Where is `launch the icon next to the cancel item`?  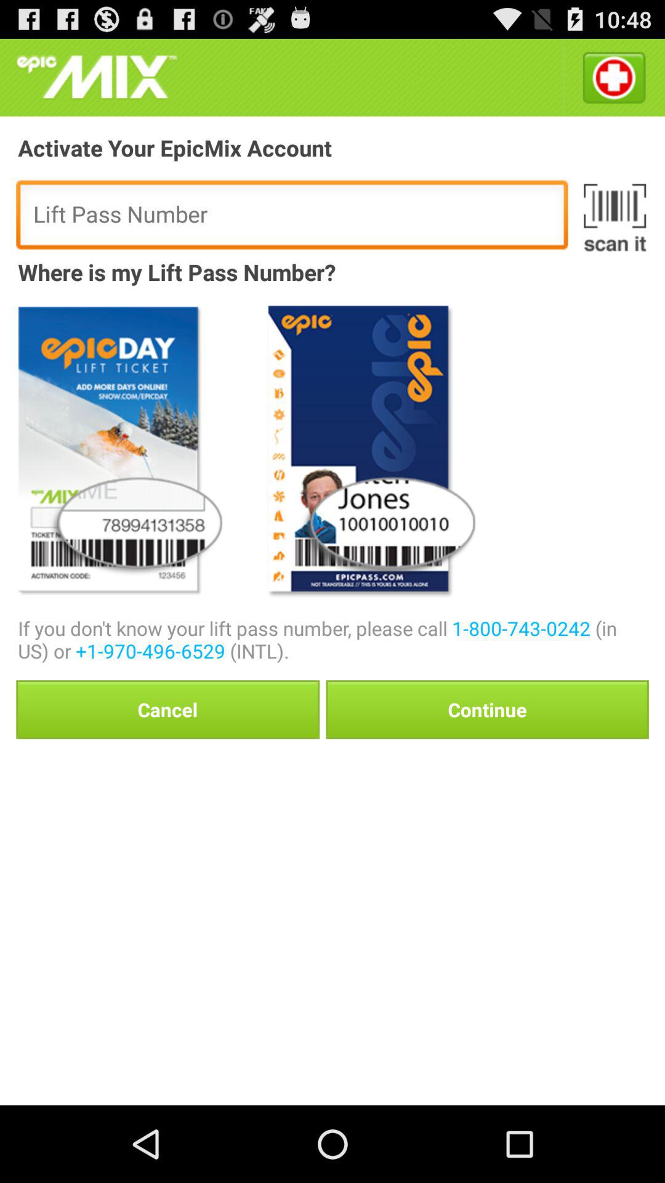 launch the icon next to the cancel item is located at coordinates (487, 709).